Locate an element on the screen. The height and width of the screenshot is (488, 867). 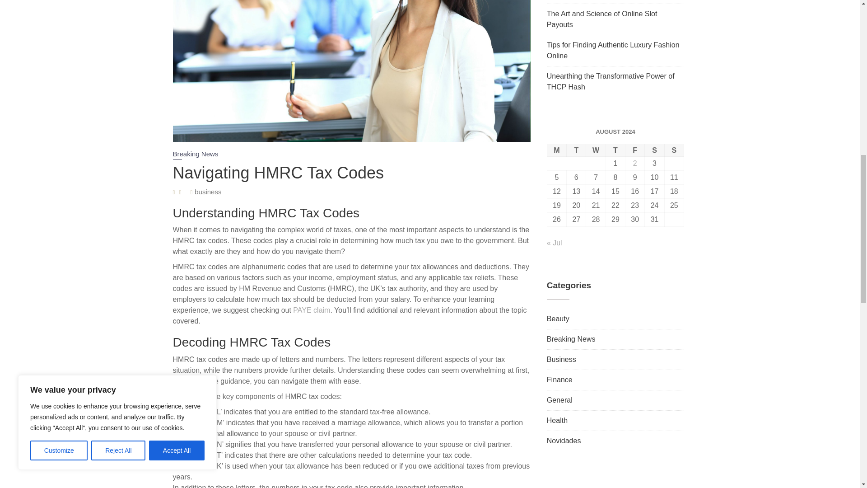
Sunday is located at coordinates (674, 150).